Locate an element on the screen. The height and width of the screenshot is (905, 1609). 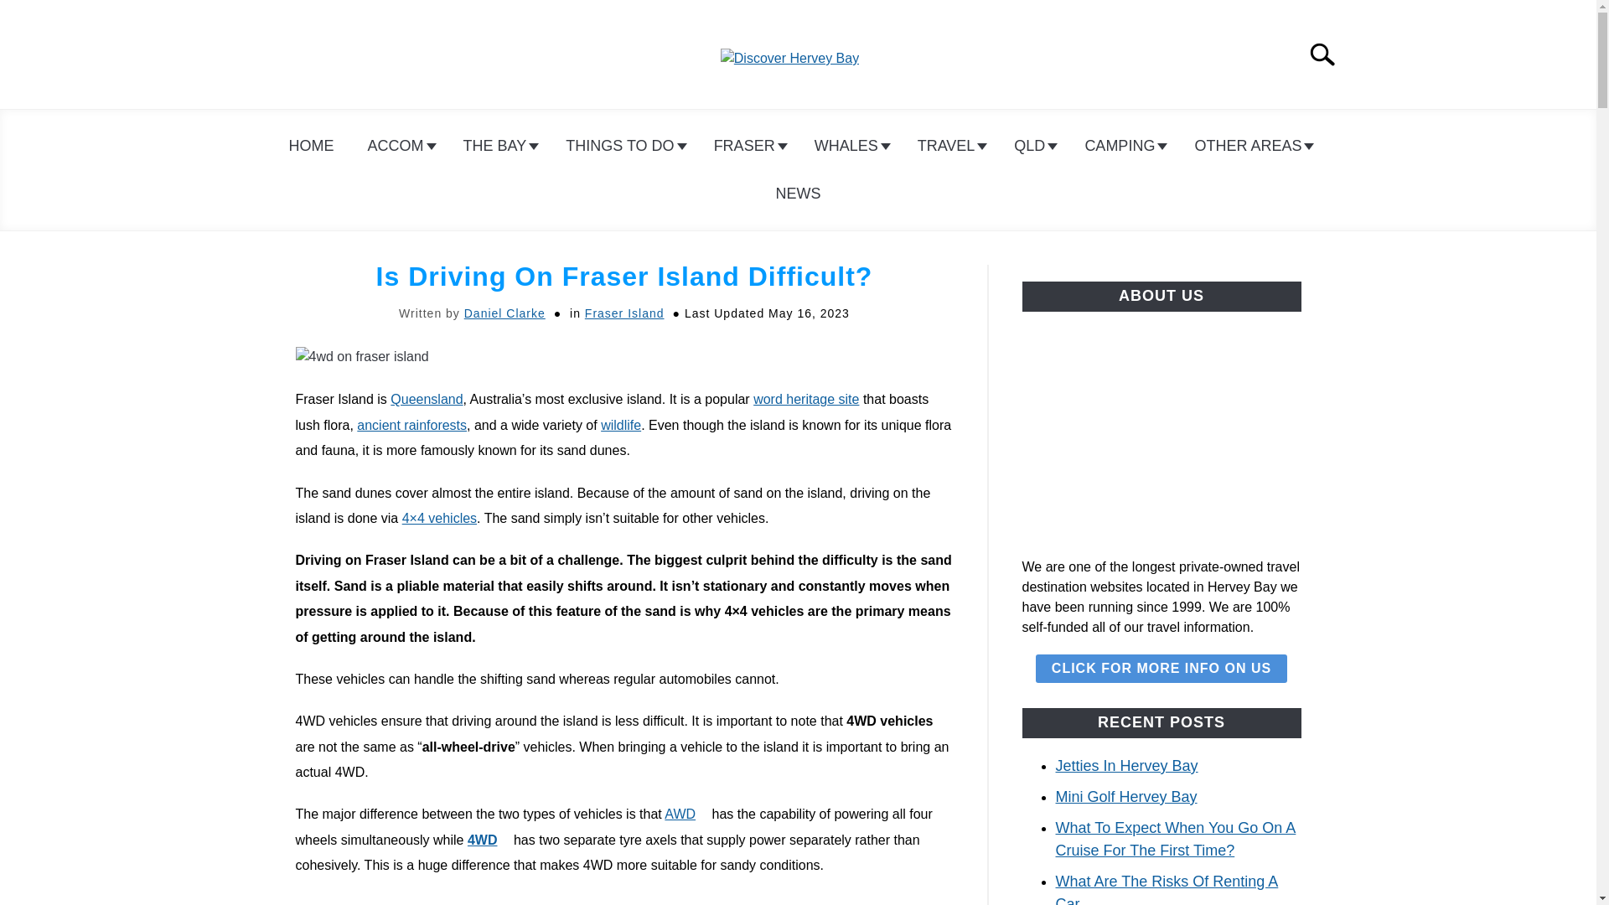
Opens in a new tab. is located at coordinates (702, 810).